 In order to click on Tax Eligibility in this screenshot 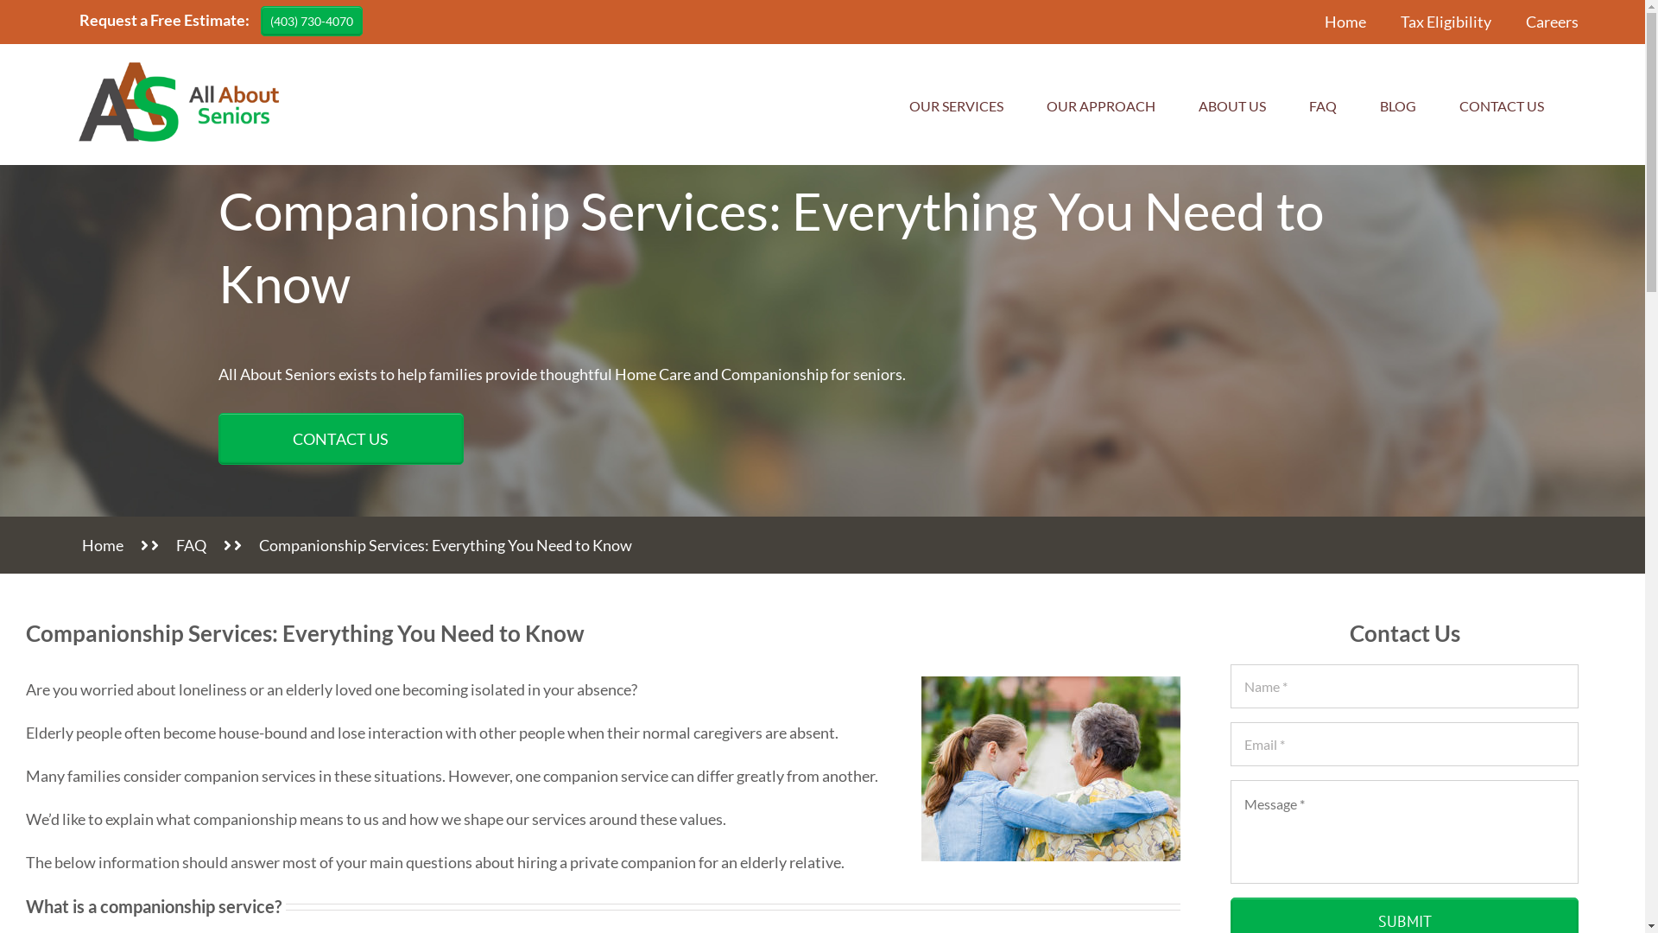, I will do `click(1446, 22)`.